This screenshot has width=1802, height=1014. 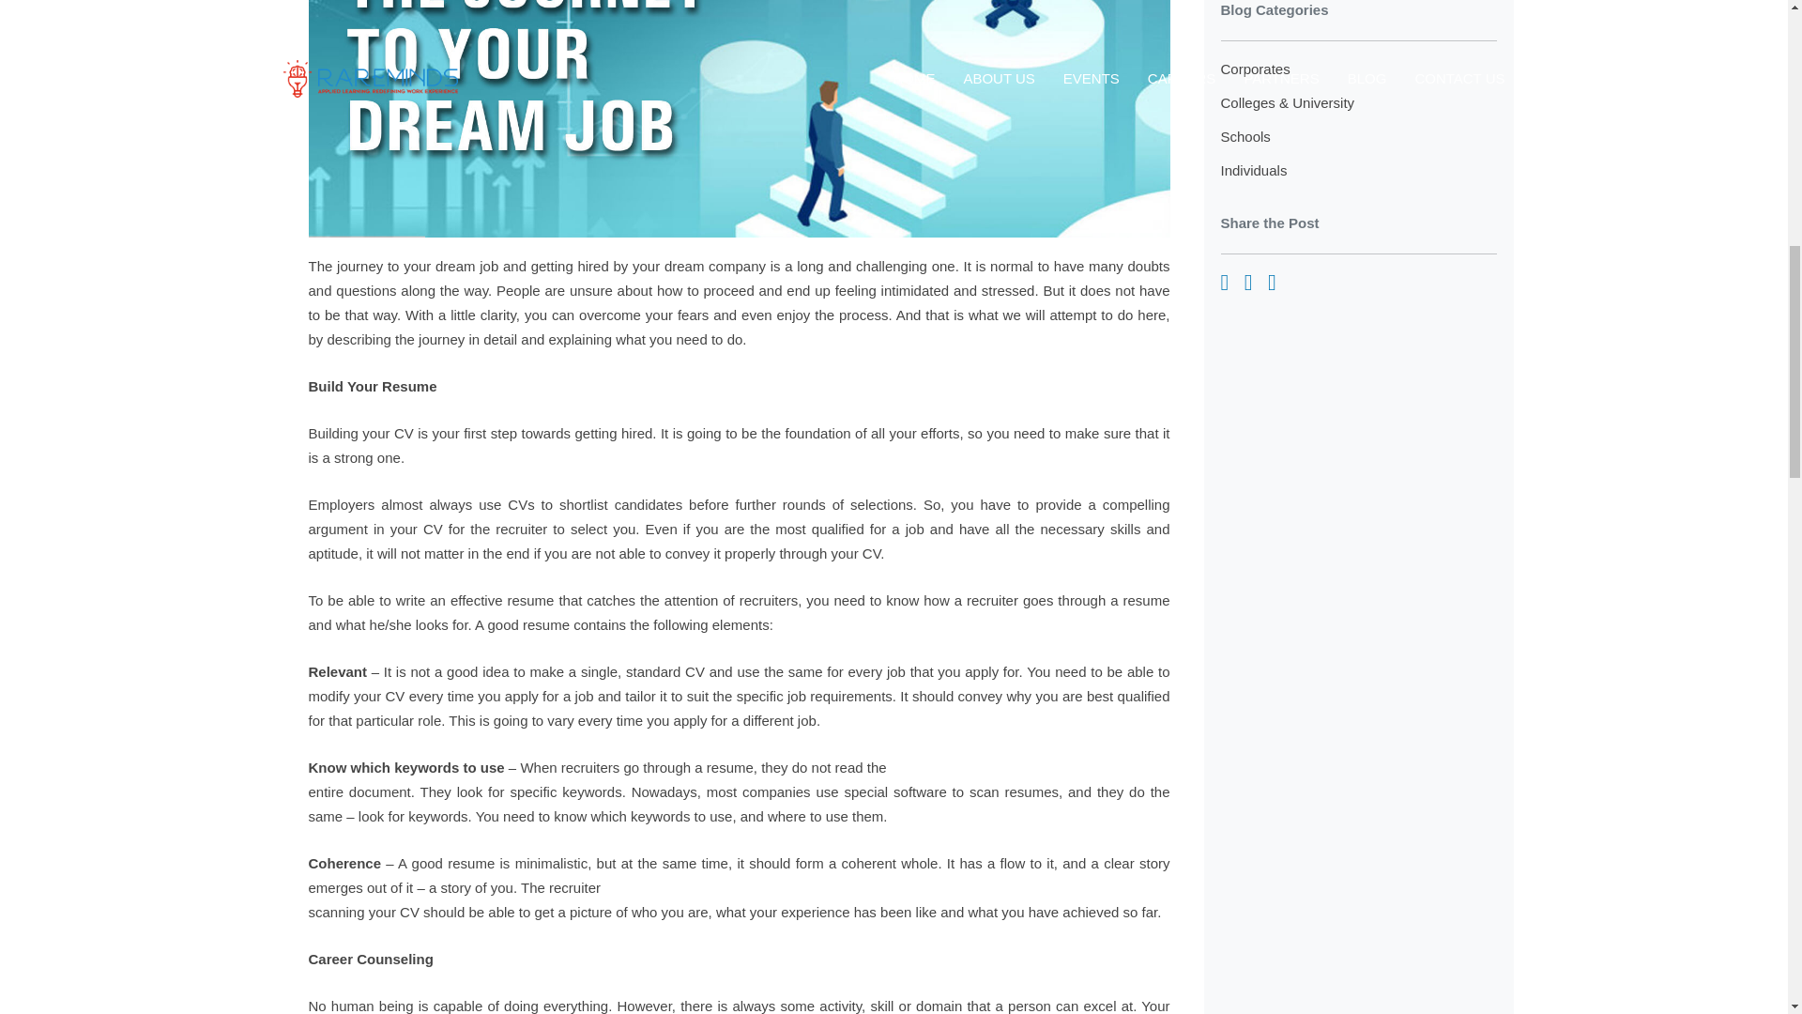 I want to click on Individuals, so click(x=1252, y=170).